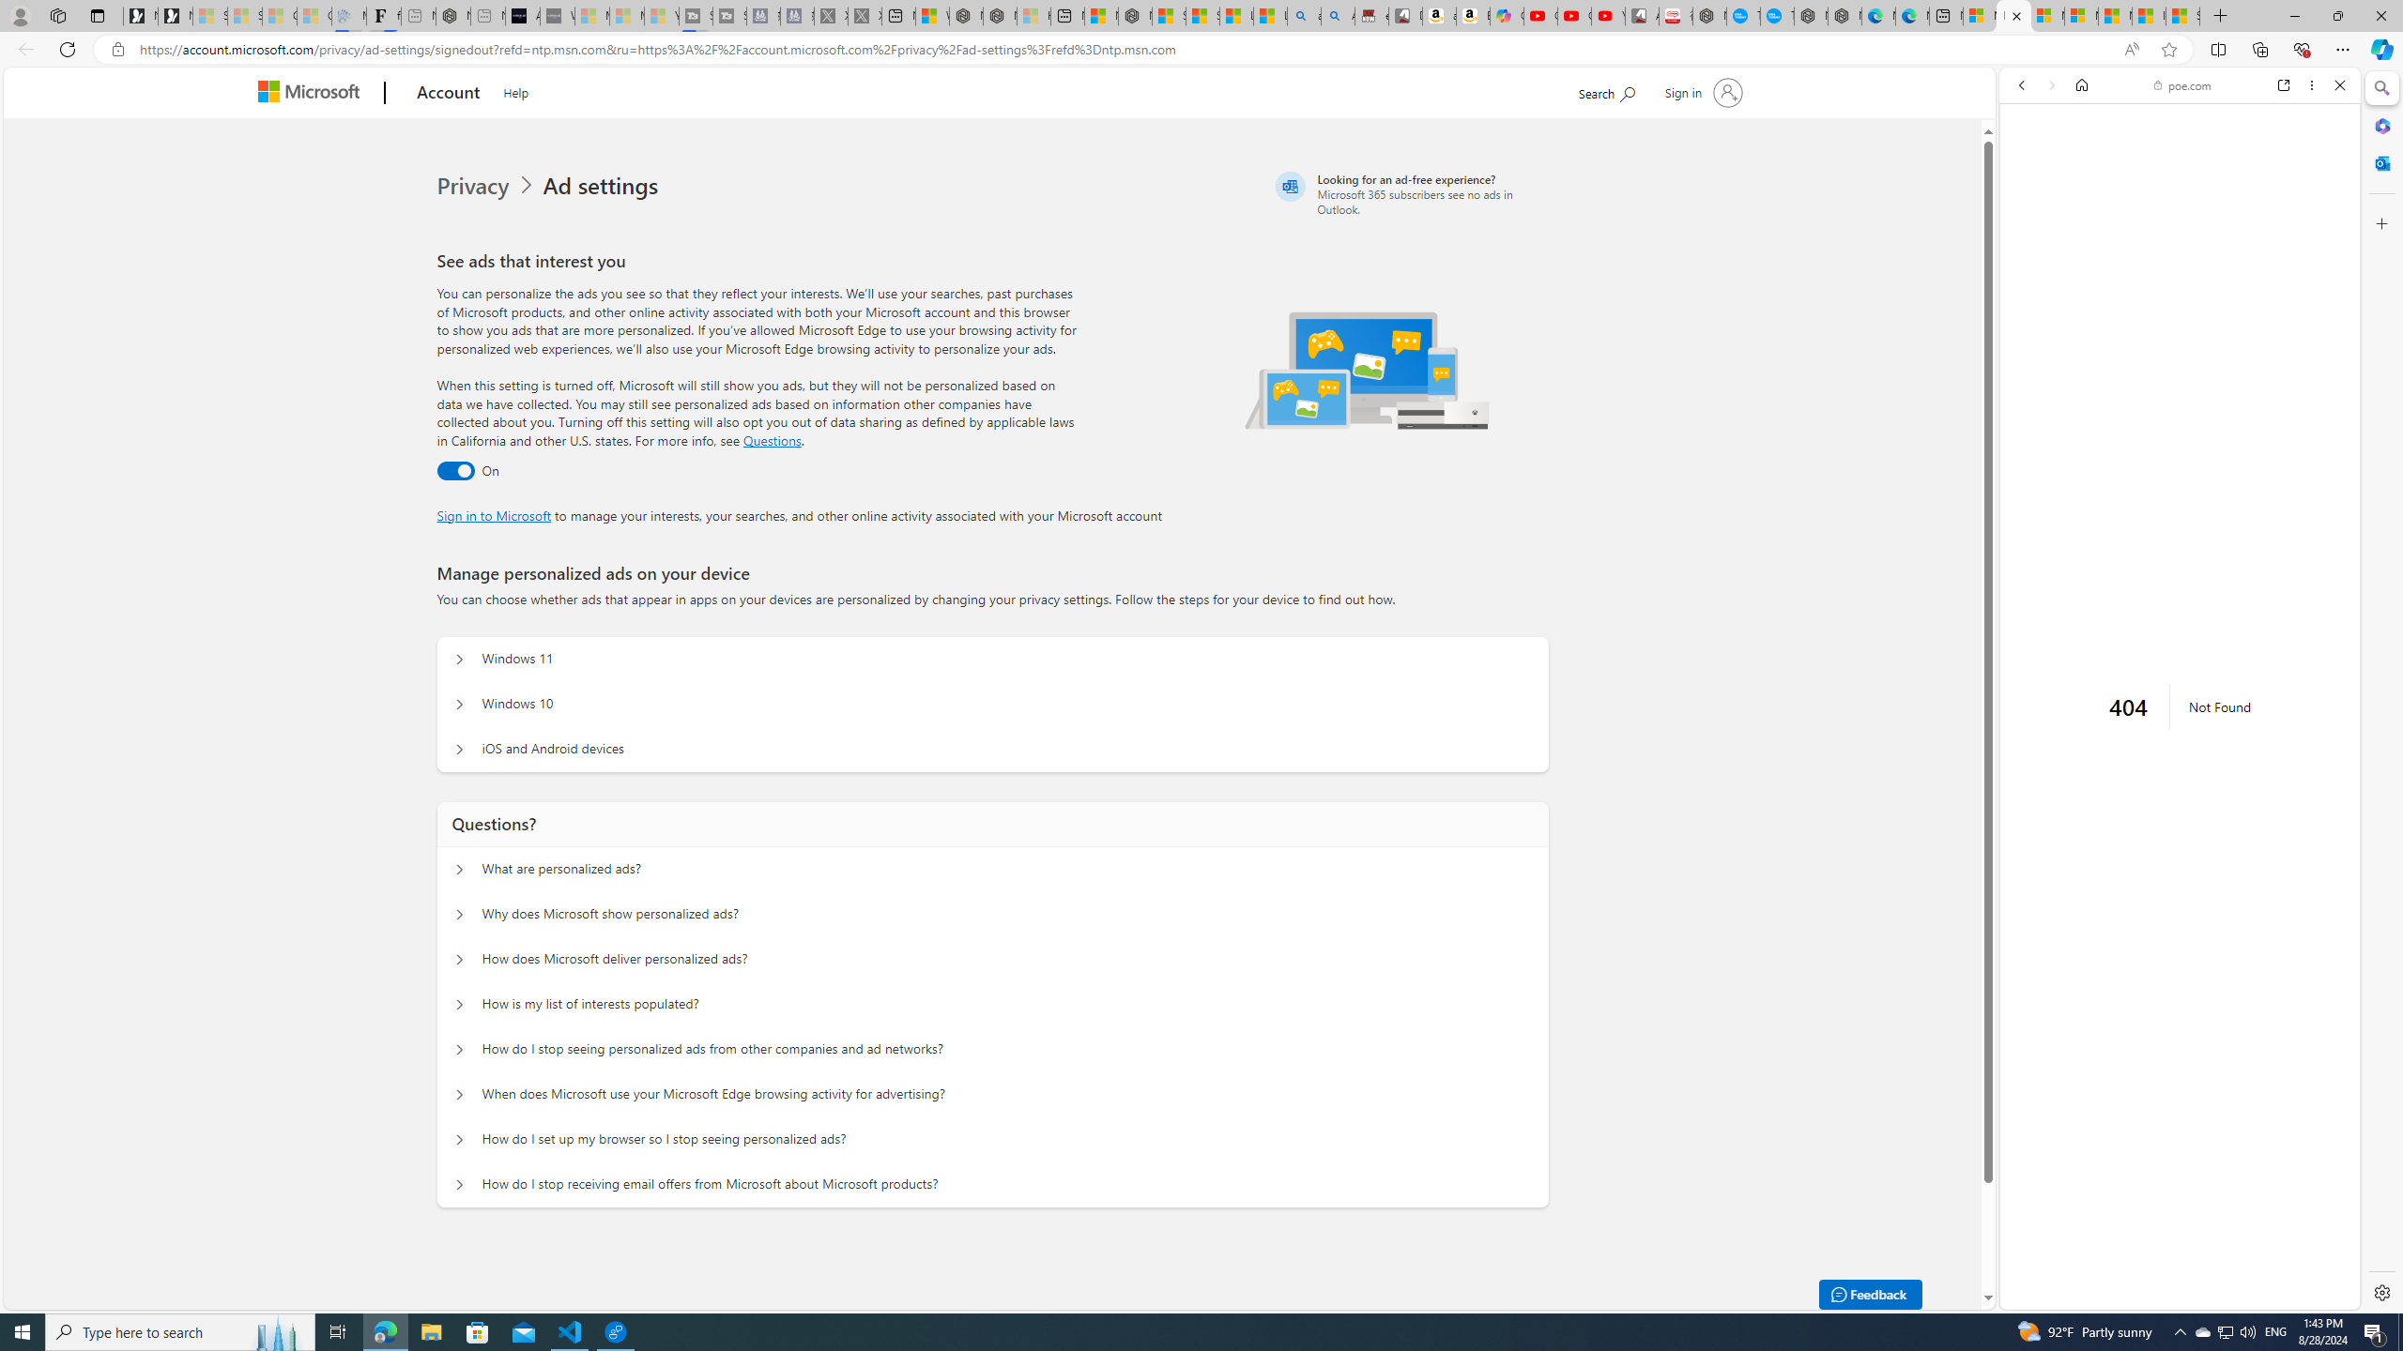  What do you see at coordinates (591, 16) in the screenshot?
I see `Microsoft Start Sports - Sleeping` at bounding box center [591, 16].